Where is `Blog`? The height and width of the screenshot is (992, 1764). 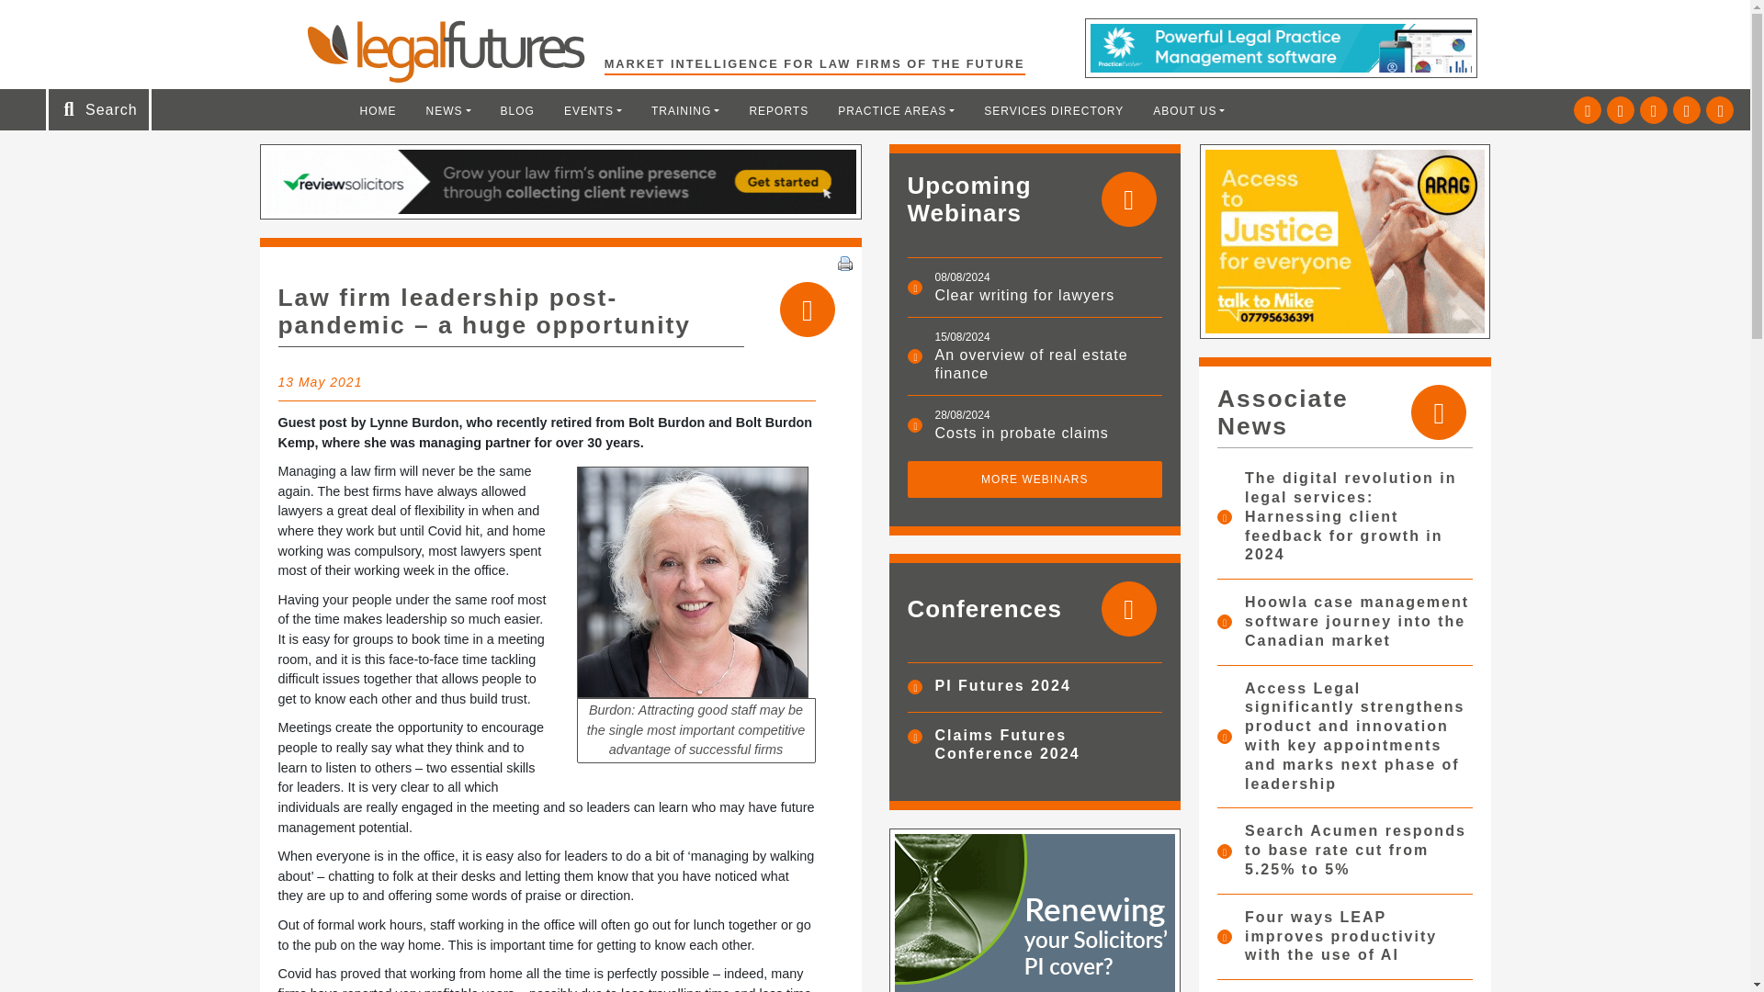 Blog is located at coordinates (517, 110).